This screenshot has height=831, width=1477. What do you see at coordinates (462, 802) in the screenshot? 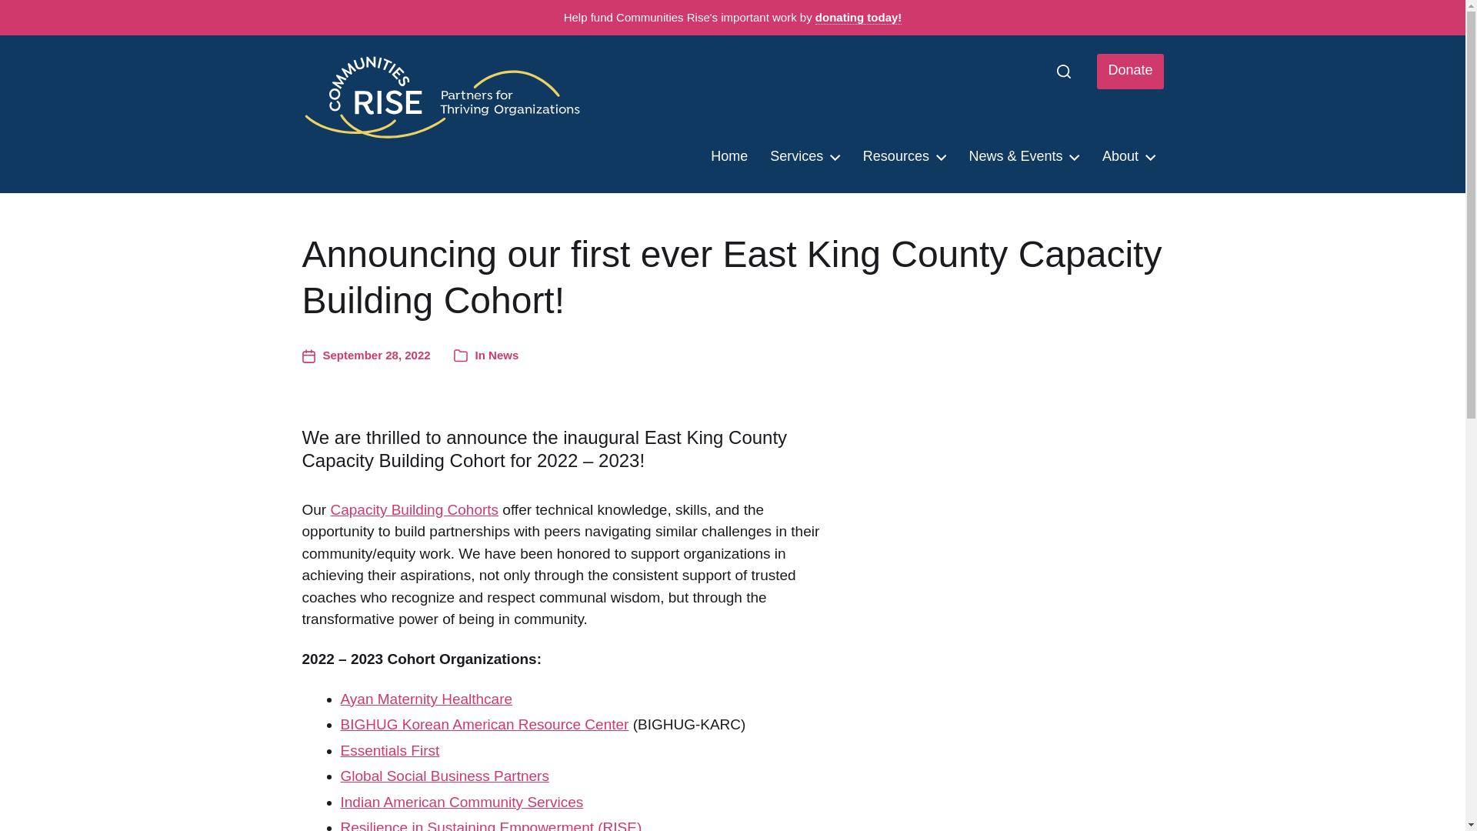
I see `Indian American Community Services` at bounding box center [462, 802].